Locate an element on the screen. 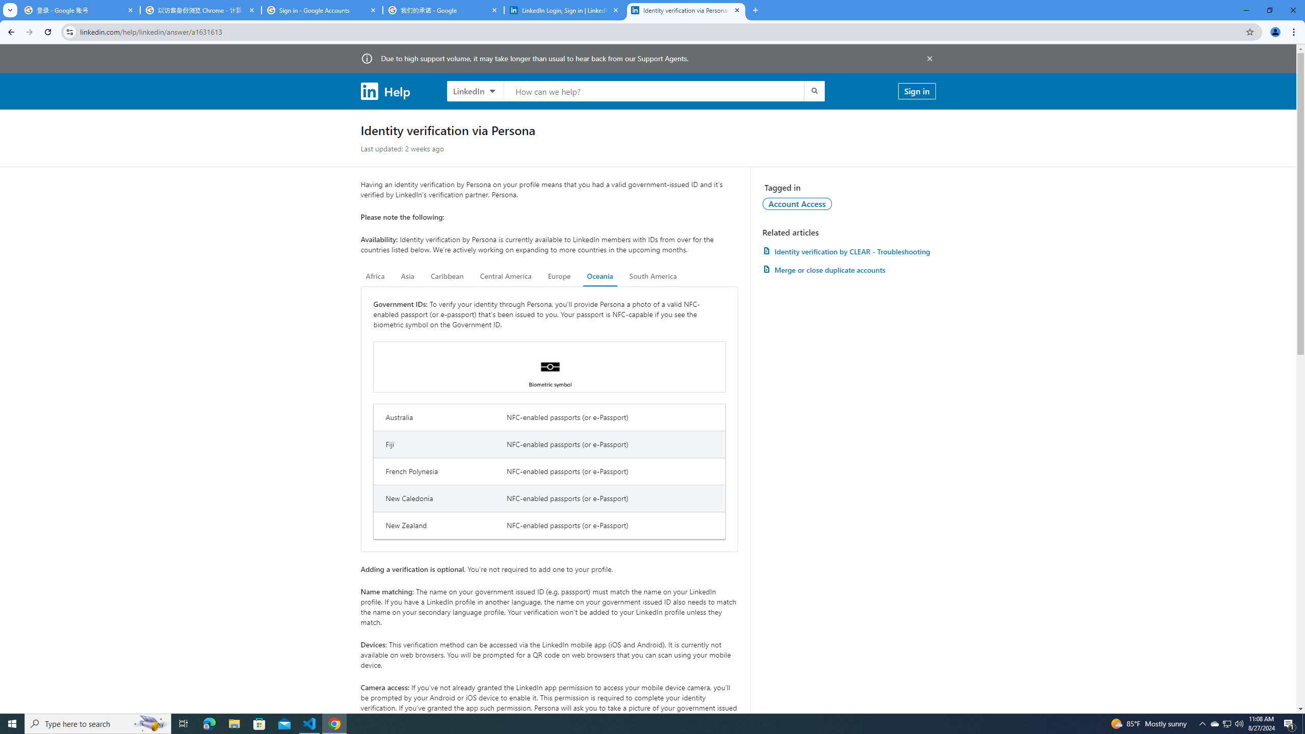 This screenshot has width=1305, height=734. AutomationID: article-link-a1457505 is located at coordinates (849, 251).